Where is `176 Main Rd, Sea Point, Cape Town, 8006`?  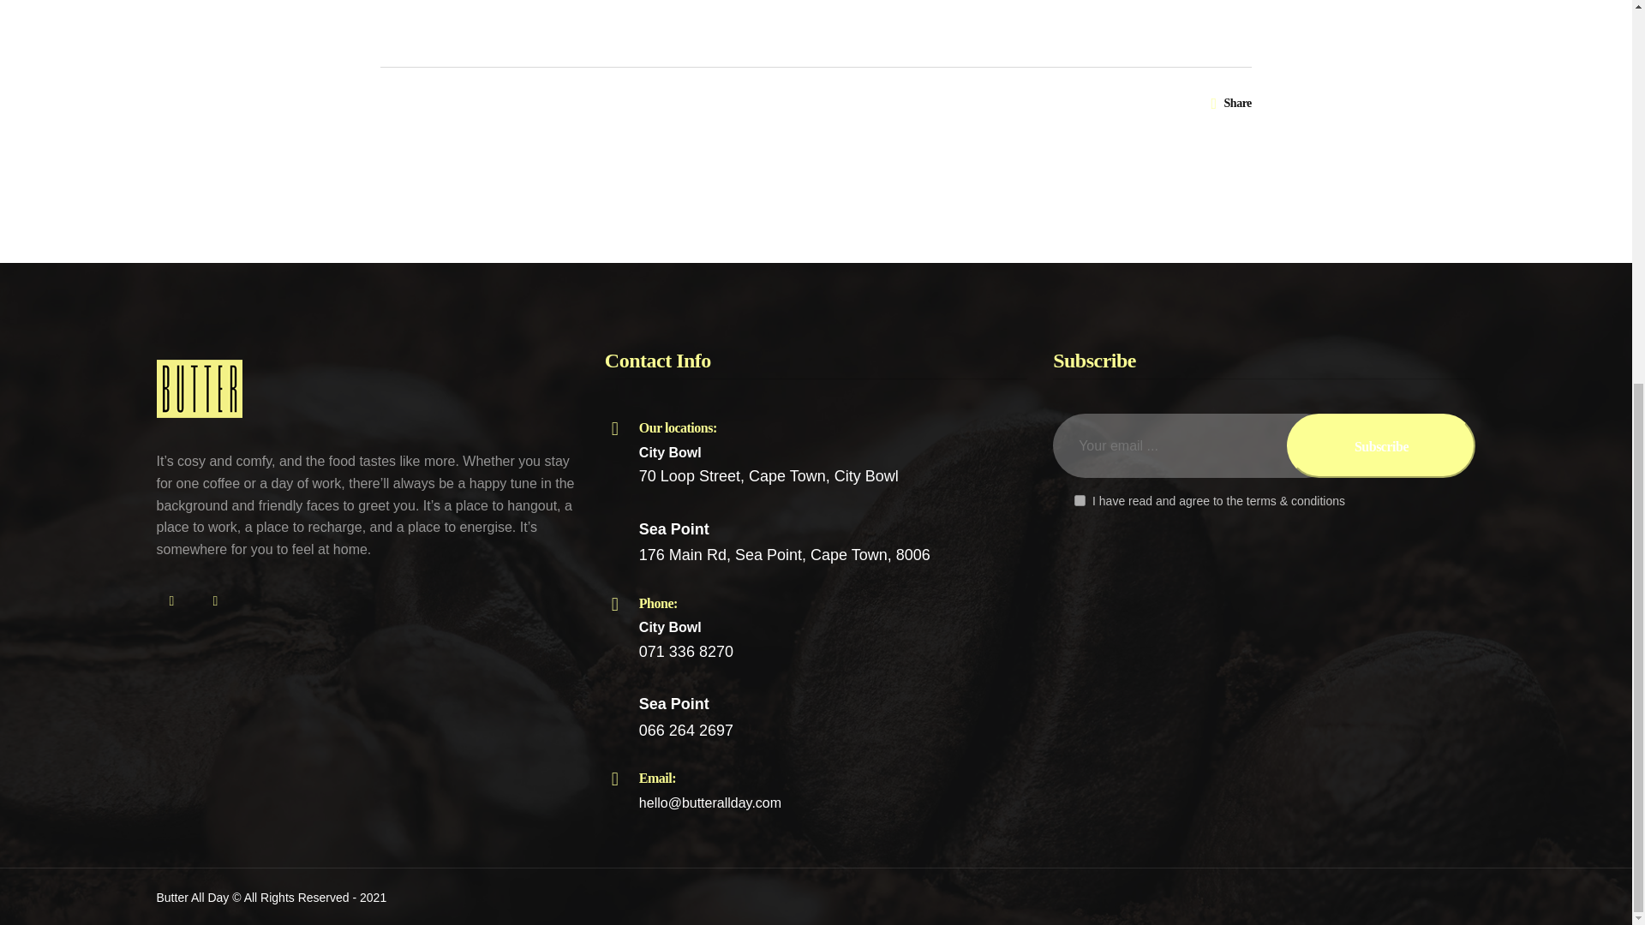 176 Main Rd, Sea Point, Cape Town, 8006 is located at coordinates (785, 555).